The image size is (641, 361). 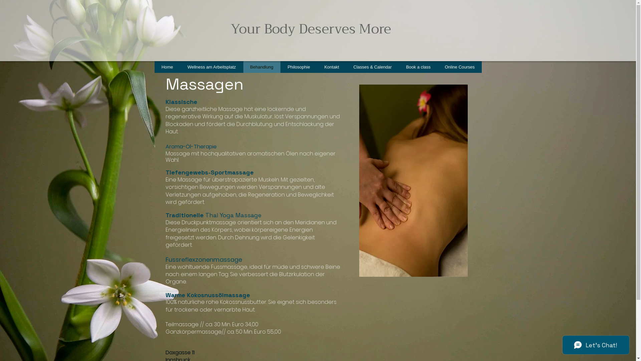 What do you see at coordinates (459, 67) in the screenshot?
I see `Online Courses` at bounding box center [459, 67].